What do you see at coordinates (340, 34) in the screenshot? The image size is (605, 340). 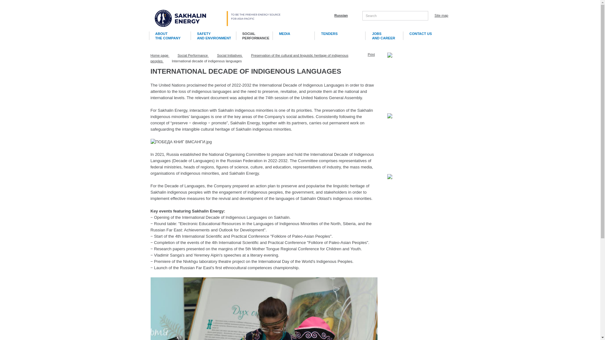 I see `TENDERS` at bounding box center [340, 34].